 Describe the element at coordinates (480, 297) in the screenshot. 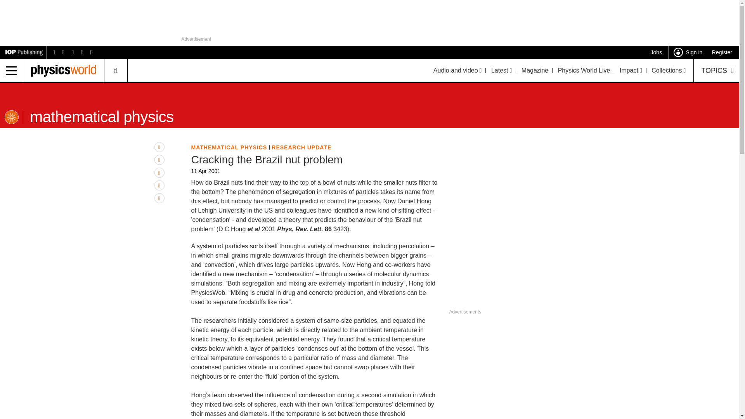

I see `3rd party ad content` at that location.